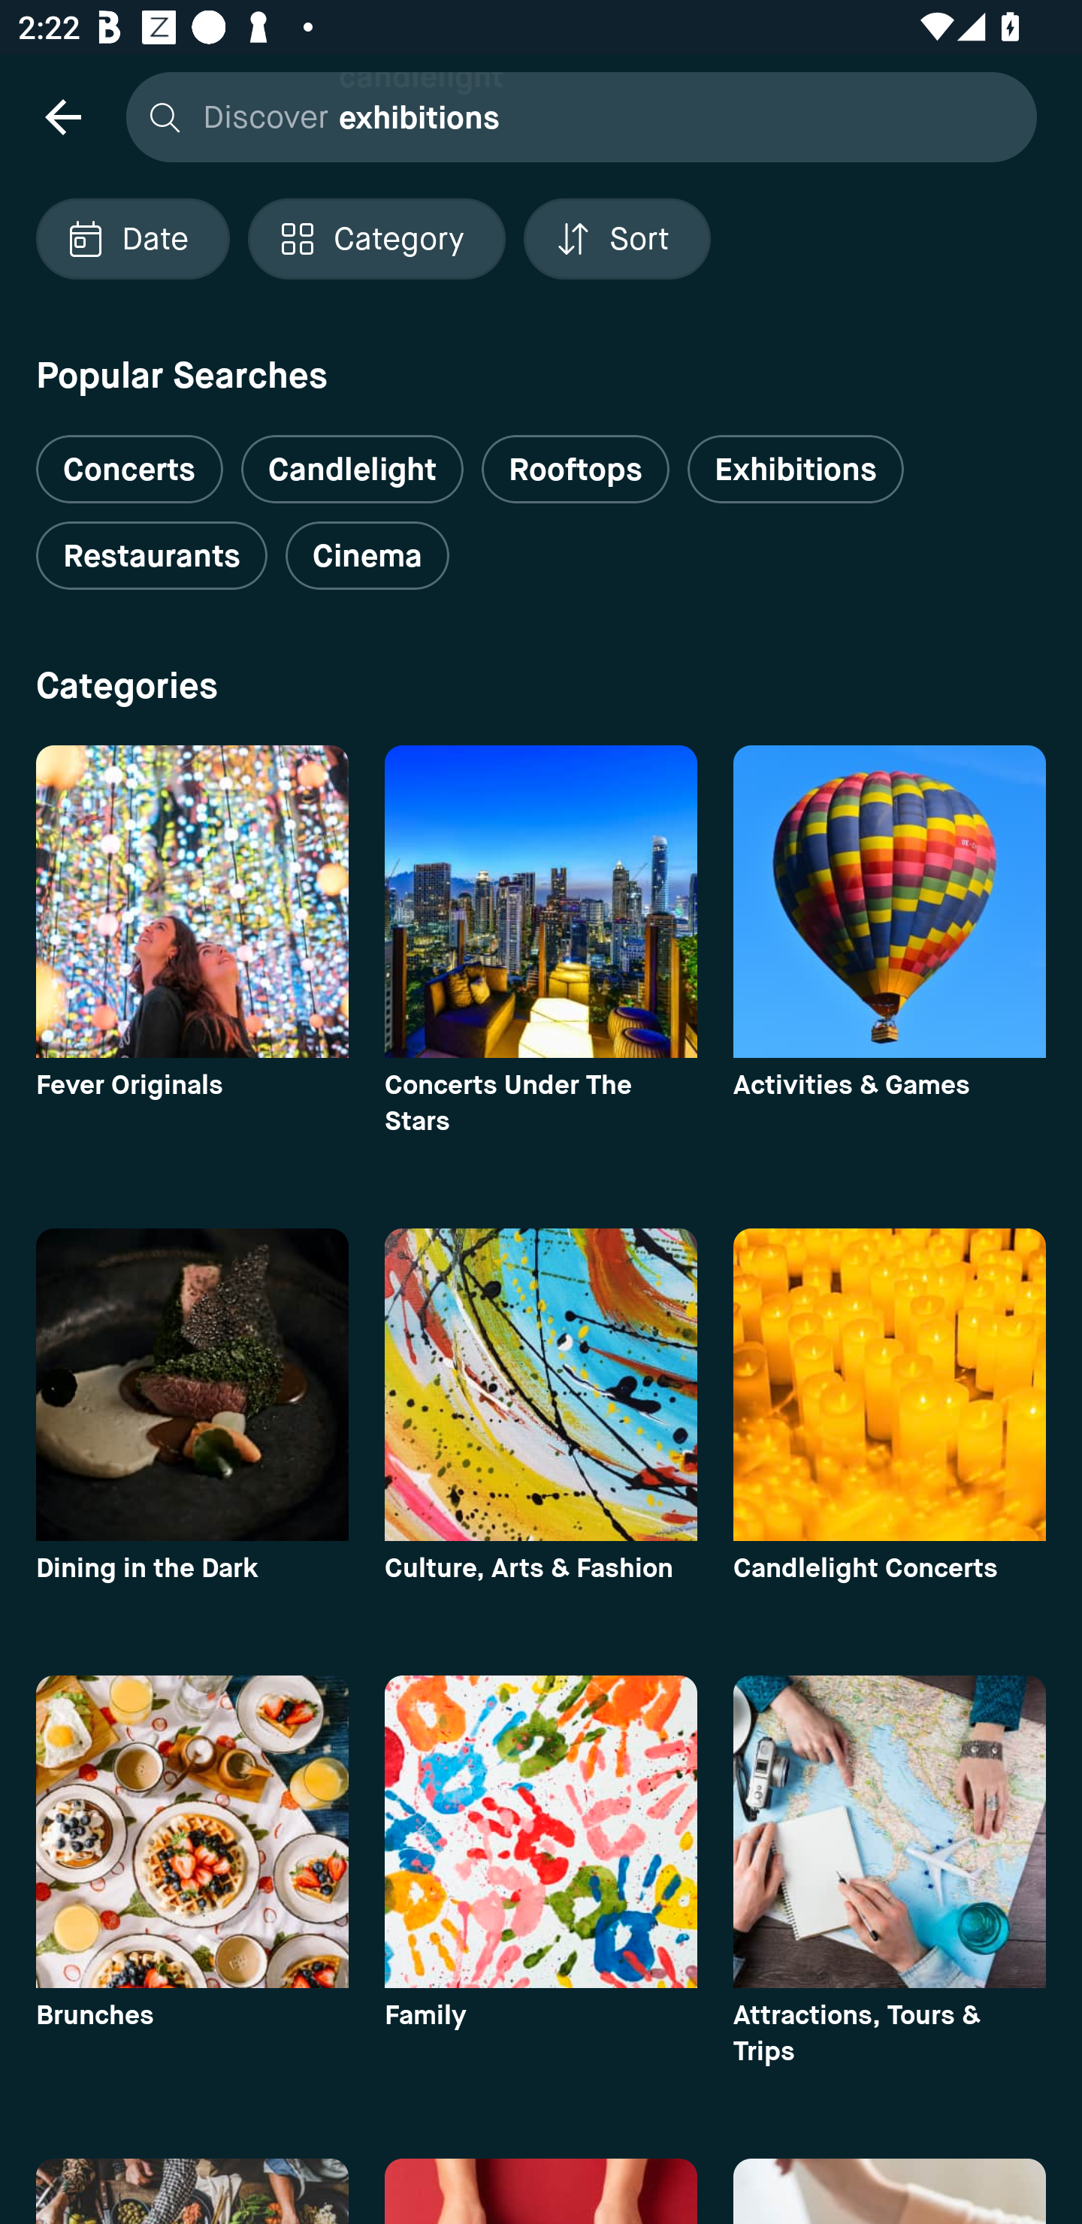  I want to click on category image, so click(192, 1831).